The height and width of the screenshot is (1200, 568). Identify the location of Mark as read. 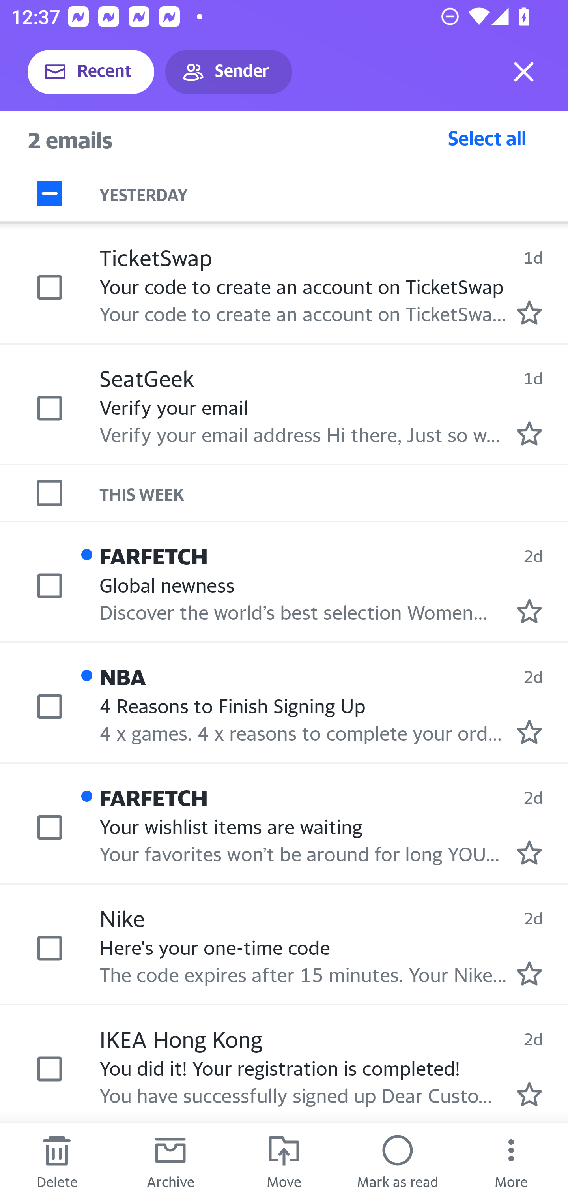
(398, 1161).